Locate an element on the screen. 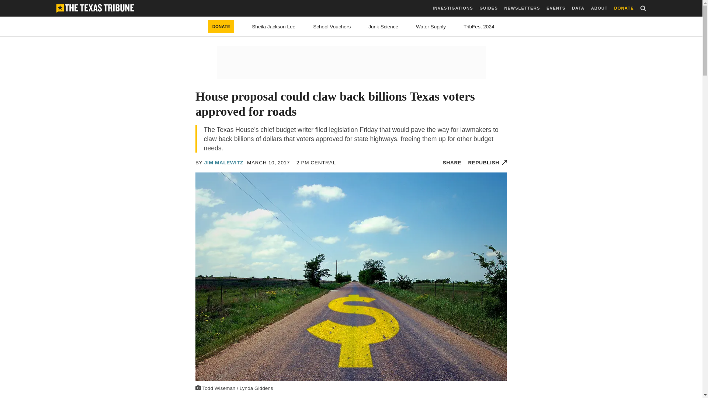 This screenshot has height=398, width=708. GUIDES is located at coordinates (488, 8).